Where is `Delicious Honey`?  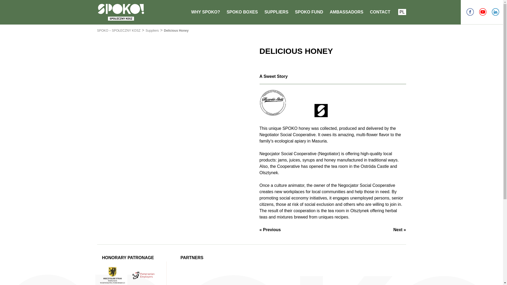 Delicious Honey is located at coordinates (176, 31).